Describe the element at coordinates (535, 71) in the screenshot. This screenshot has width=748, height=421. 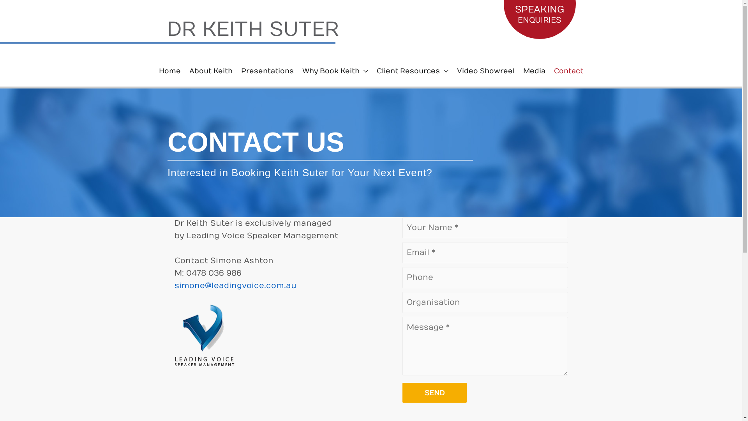
I see `Media` at that location.